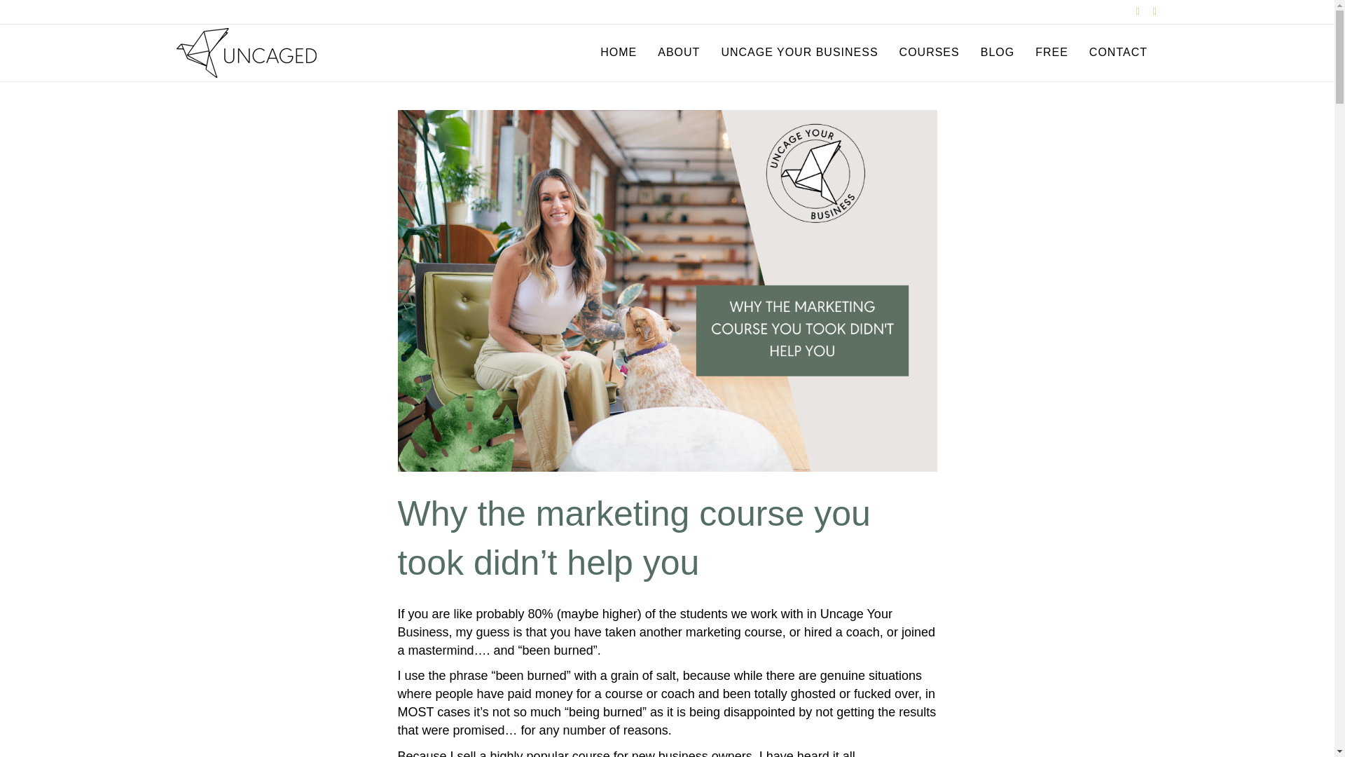  Describe the element at coordinates (929, 52) in the screenshot. I see `COURSES` at that location.